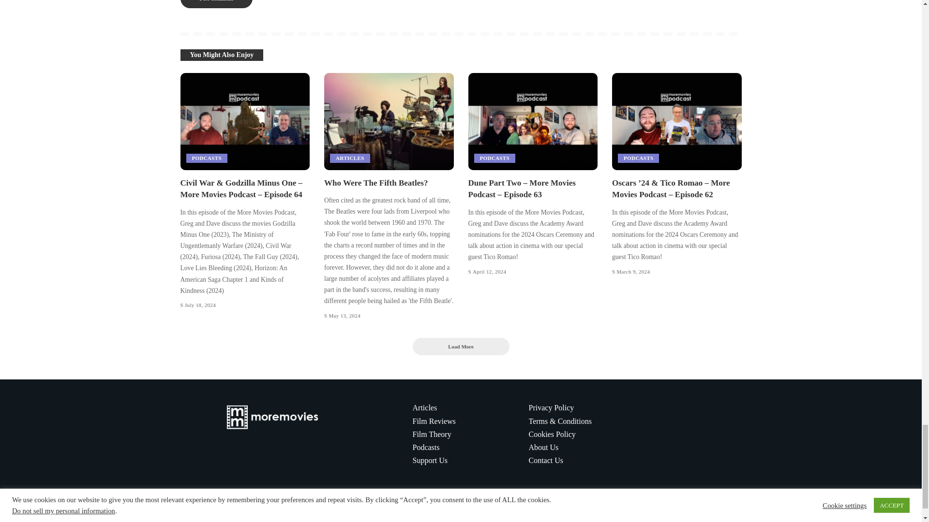  Describe the element at coordinates (216, 4) in the screenshot. I see `Post Comment` at that location.